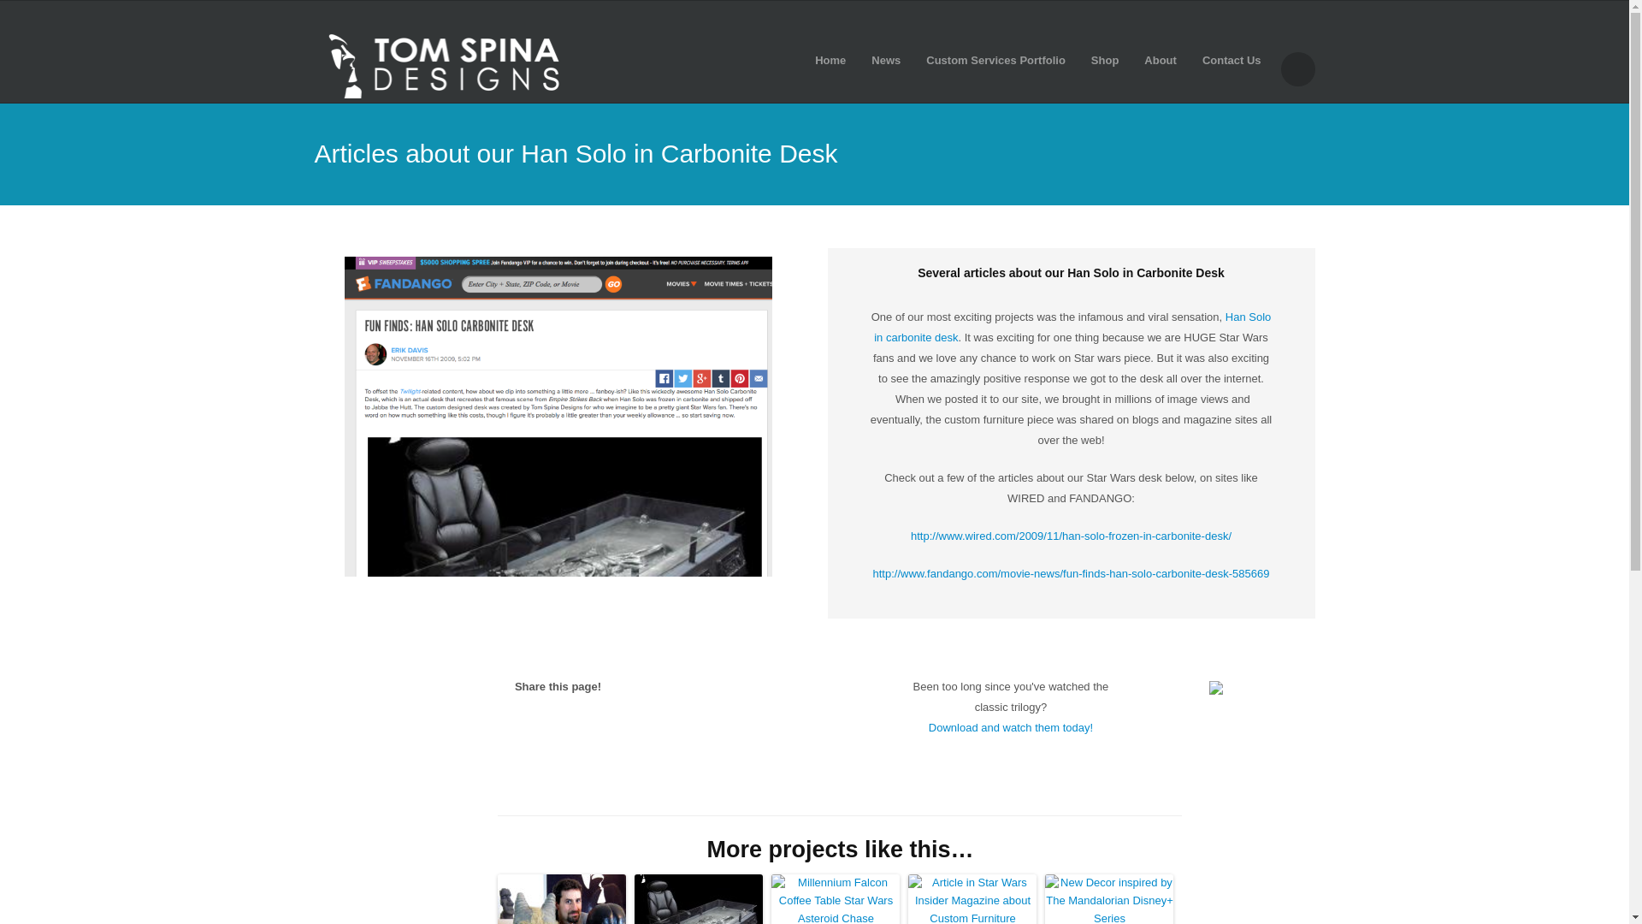  What do you see at coordinates (1072, 327) in the screenshot?
I see `Han Solo in carbonite desk` at bounding box center [1072, 327].